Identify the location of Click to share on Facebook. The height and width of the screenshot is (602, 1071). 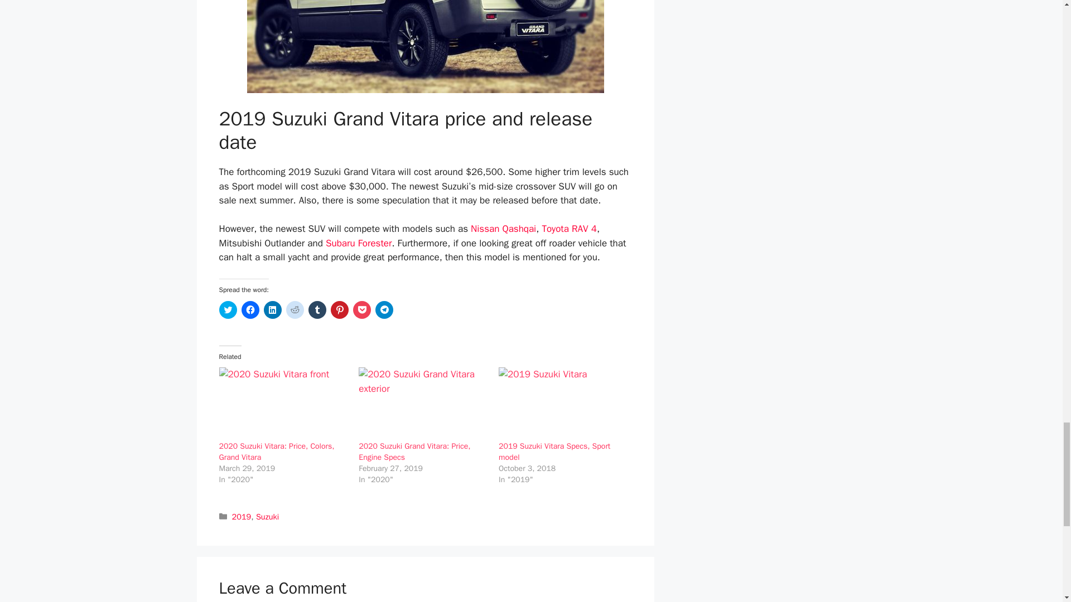
(250, 310).